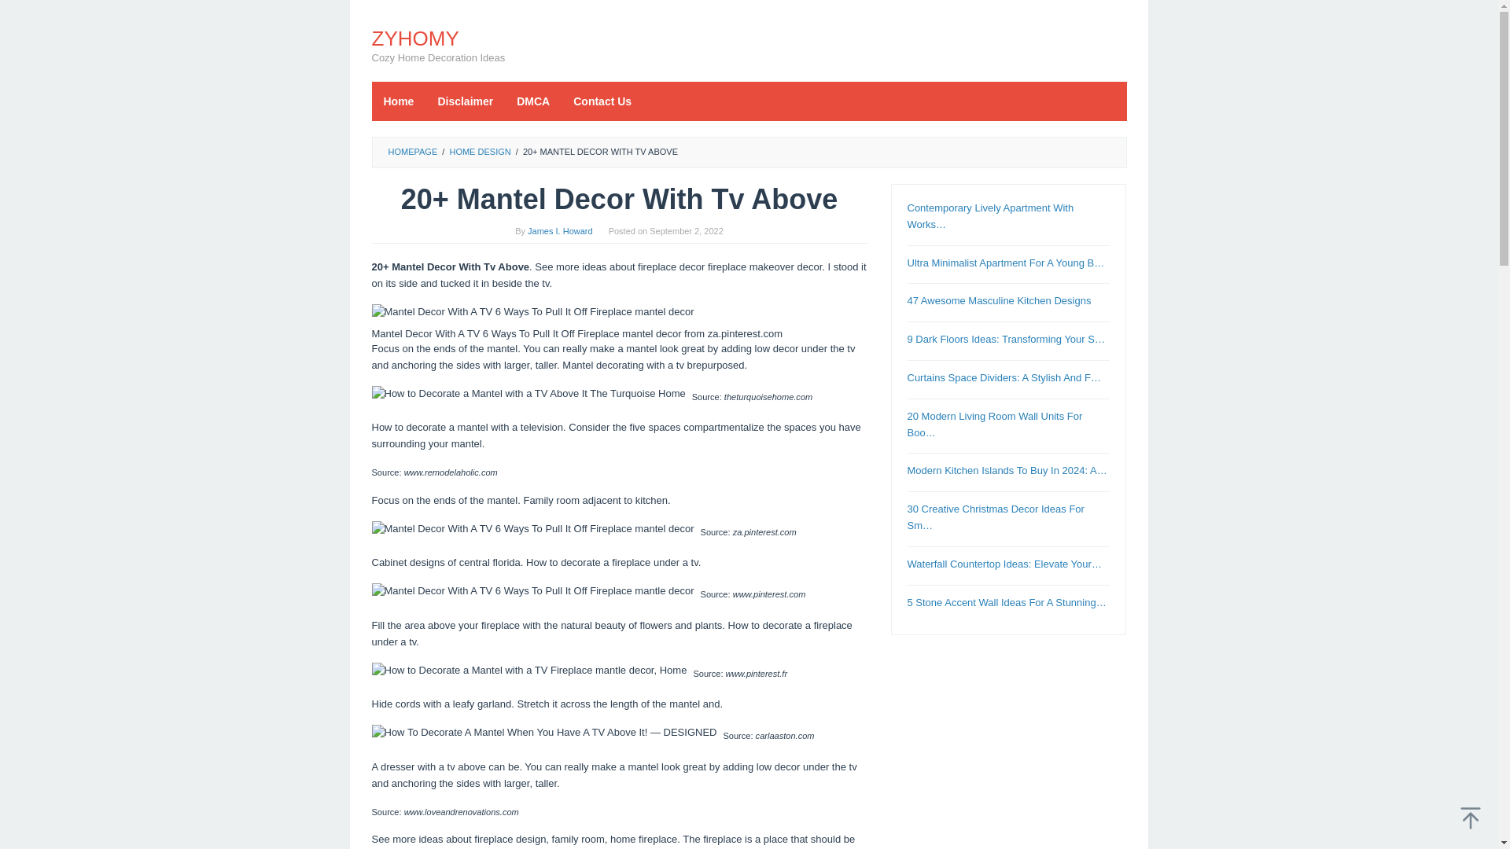 This screenshot has height=849, width=1510. I want to click on DMCA, so click(533, 101).